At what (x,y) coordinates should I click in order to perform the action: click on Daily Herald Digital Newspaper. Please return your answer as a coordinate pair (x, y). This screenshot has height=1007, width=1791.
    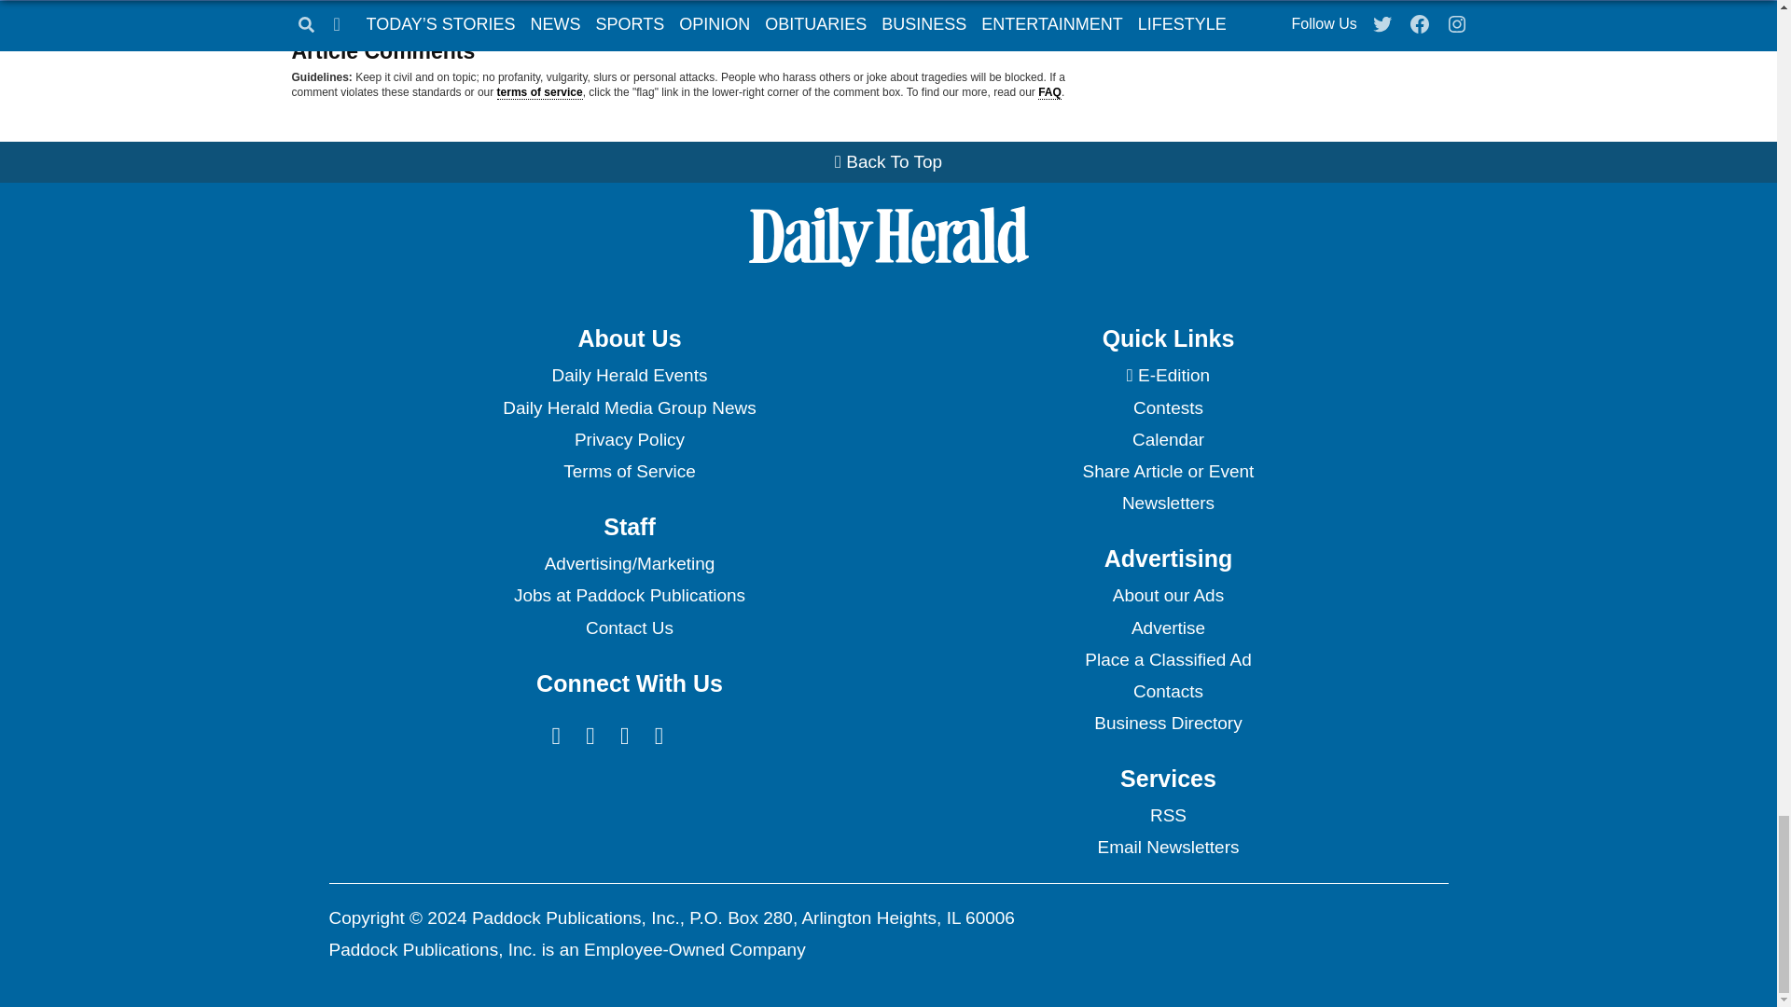
    Looking at the image, I should click on (1168, 375).